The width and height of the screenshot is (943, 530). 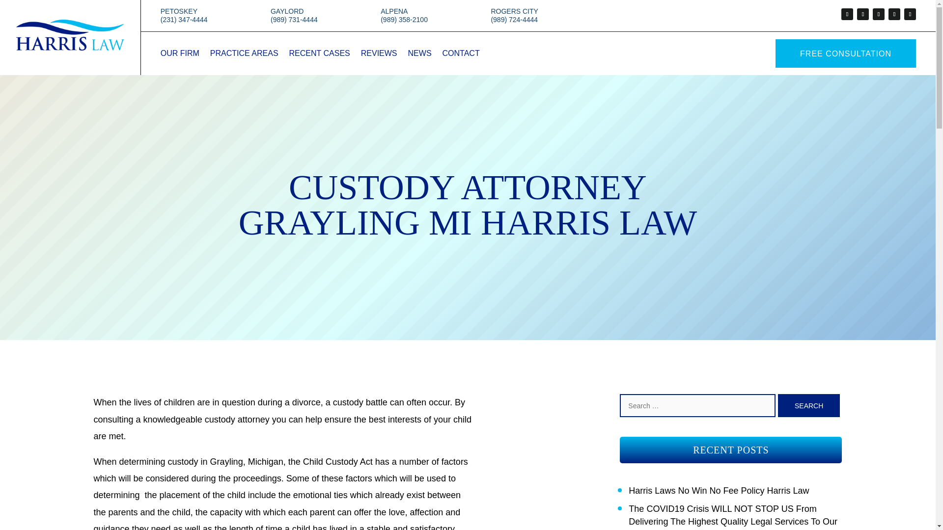 What do you see at coordinates (319, 55) in the screenshot?
I see `RECENT CASES` at bounding box center [319, 55].